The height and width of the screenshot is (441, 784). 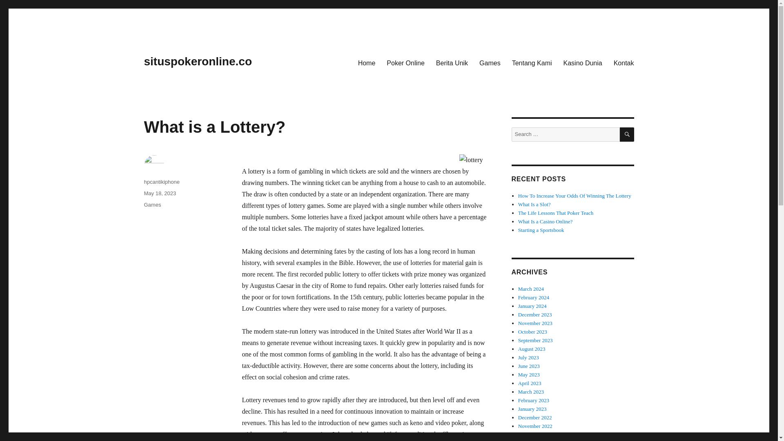 What do you see at coordinates (534, 400) in the screenshot?
I see `February 2023` at bounding box center [534, 400].